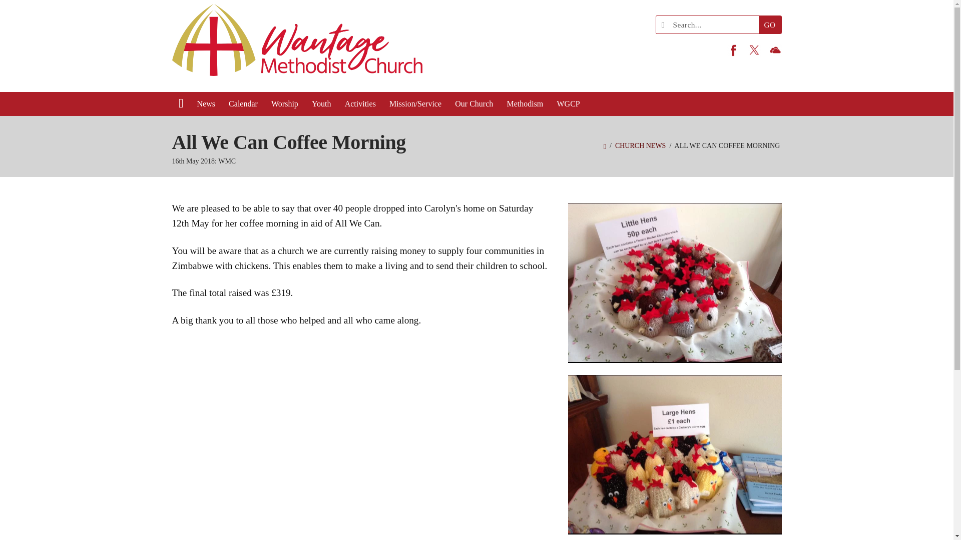  I want to click on Activities, so click(360, 104).